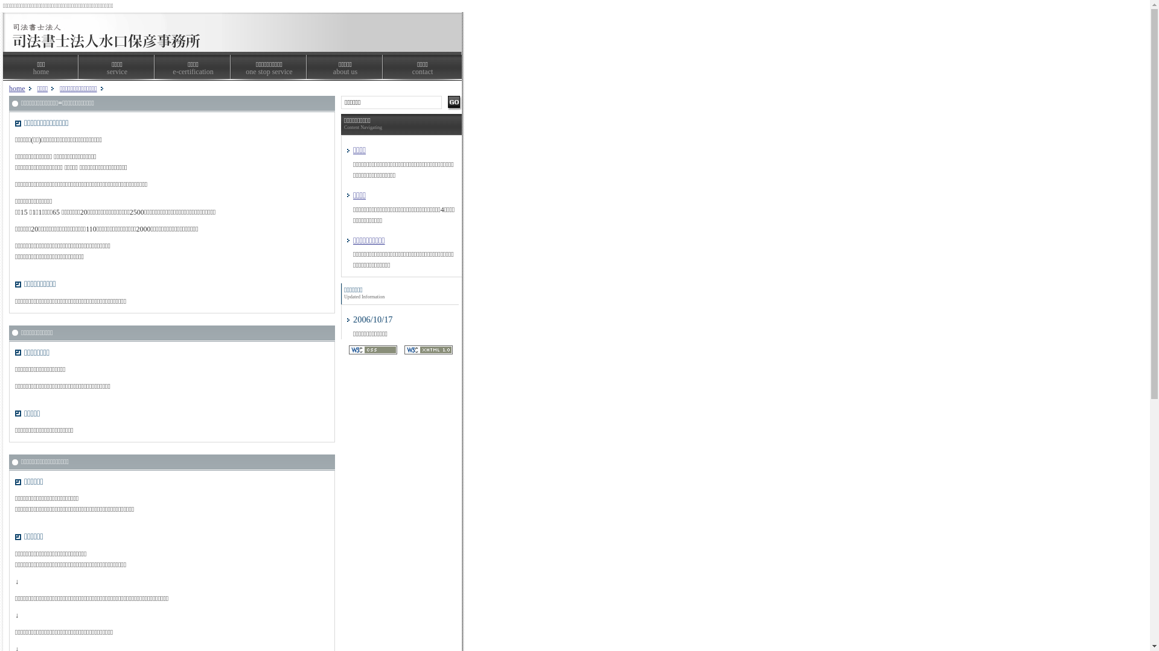  What do you see at coordinates (17, 89) in the screenshot?
I see `home` at bounding box center [17, 89].